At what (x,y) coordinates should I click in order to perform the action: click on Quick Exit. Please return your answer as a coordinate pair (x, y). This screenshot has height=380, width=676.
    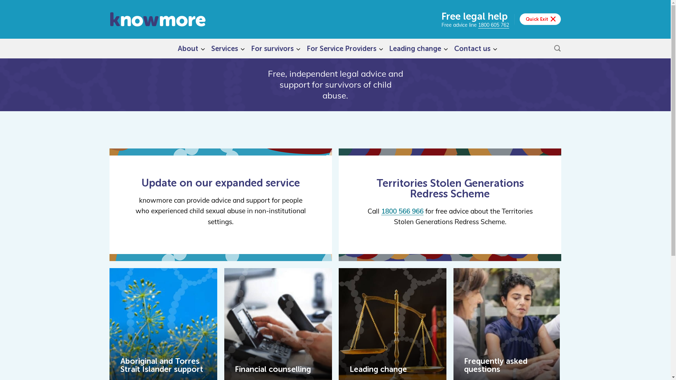
    Looking at the image, I should click on (540, 19).